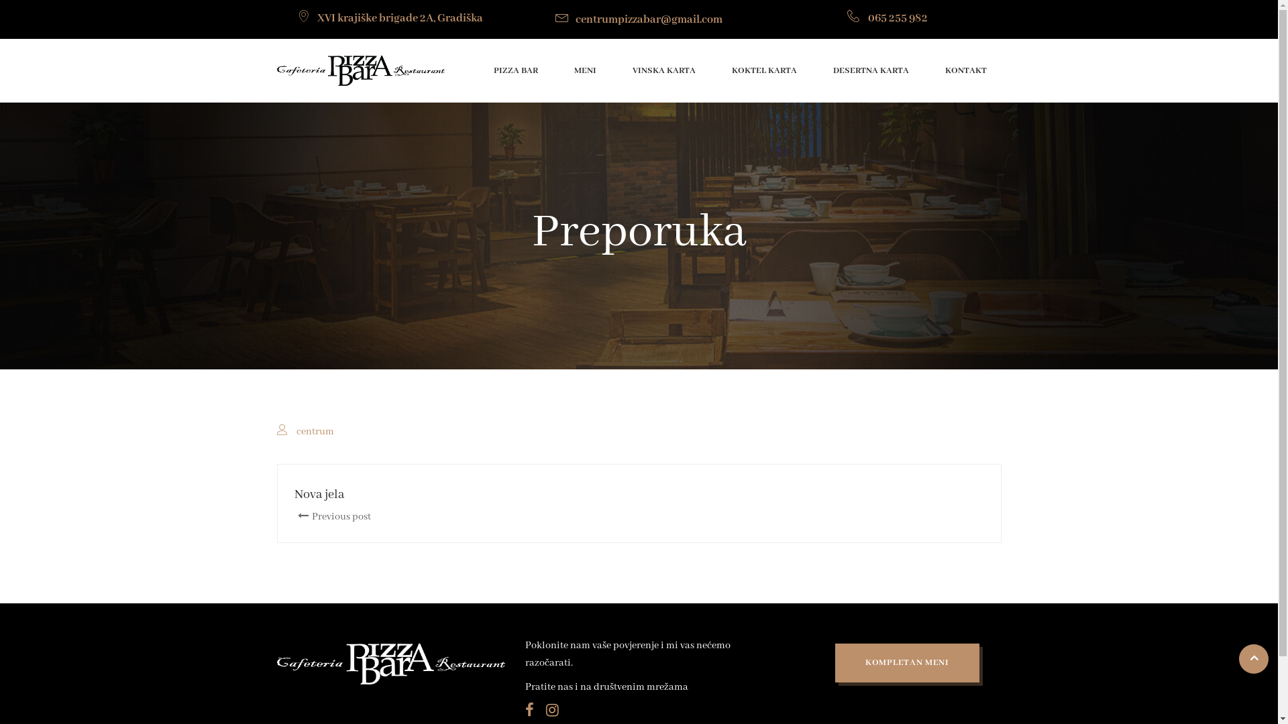 This screenshot has height=724, width=1288. Describe the element at coordinates (639, 20) in the screenshot. I see `centrumpizzabar@gmail.com` at that location.